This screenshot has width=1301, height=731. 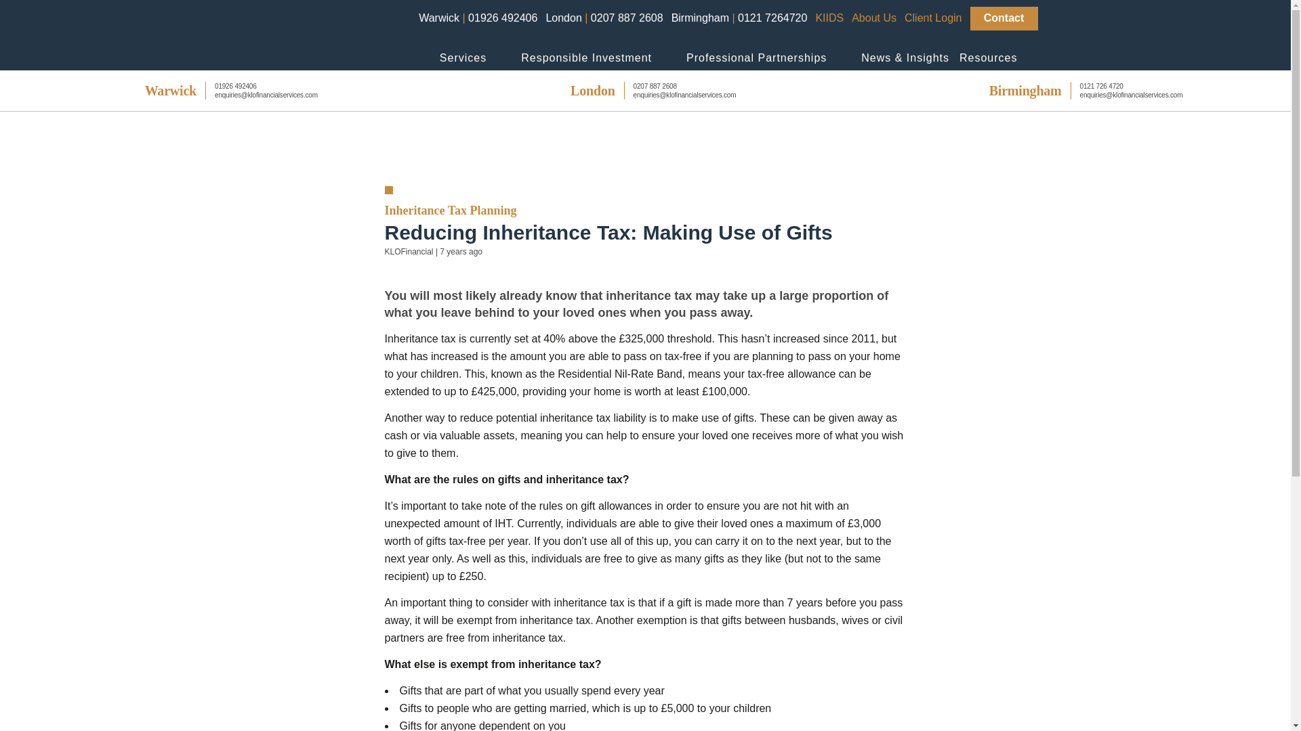 What do you see at coordinates (874, 18) in the screenshot?
I see `About Us` at bounding box center [874, 18].